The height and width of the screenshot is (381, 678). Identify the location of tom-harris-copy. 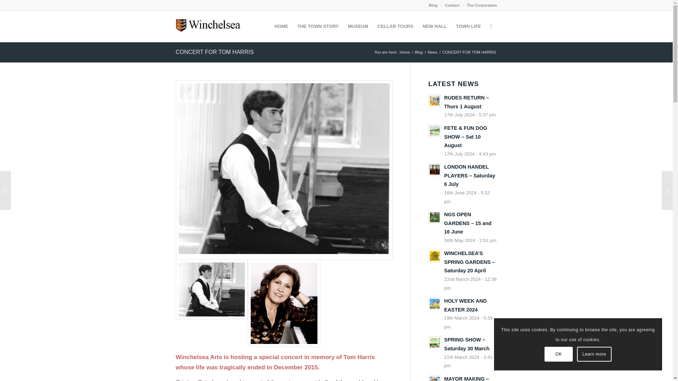
(212, 289).